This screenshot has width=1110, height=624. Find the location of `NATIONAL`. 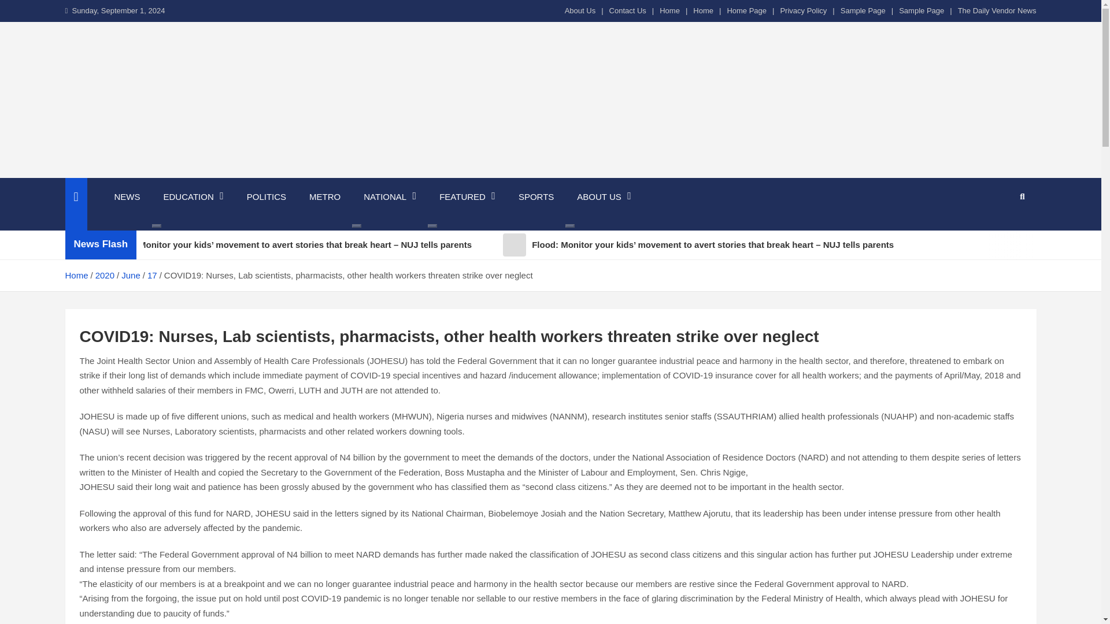

NATIONAL is located at coordinates (390, 196).